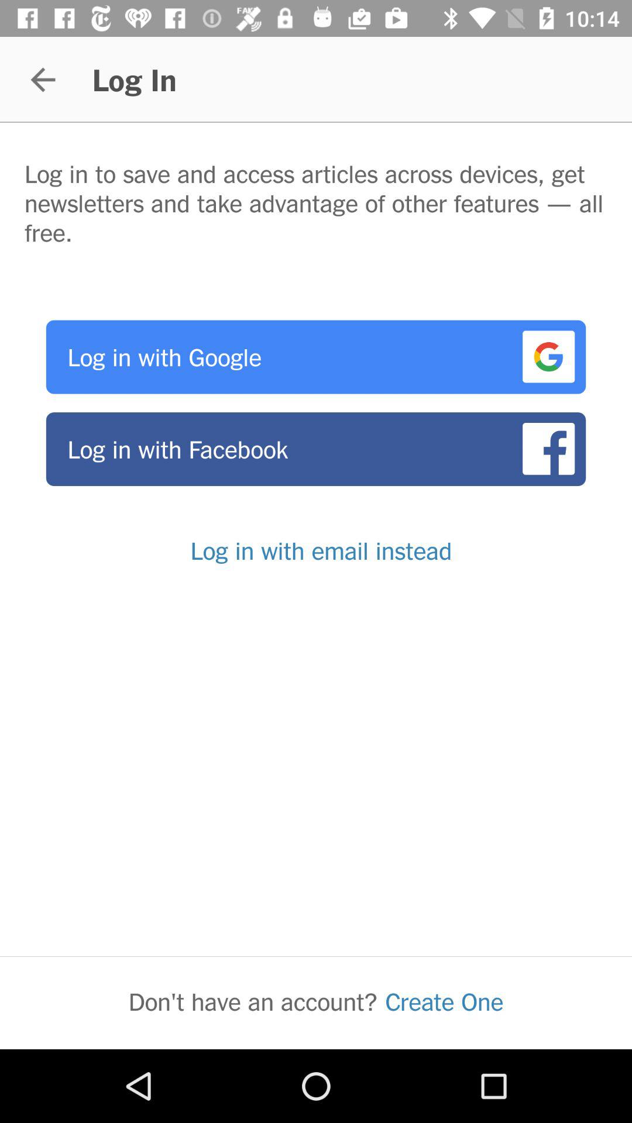  Describe the element at coordinates (444, 1001) in the screenshot. I see `choose the item to the right of the don t have item` at that location.